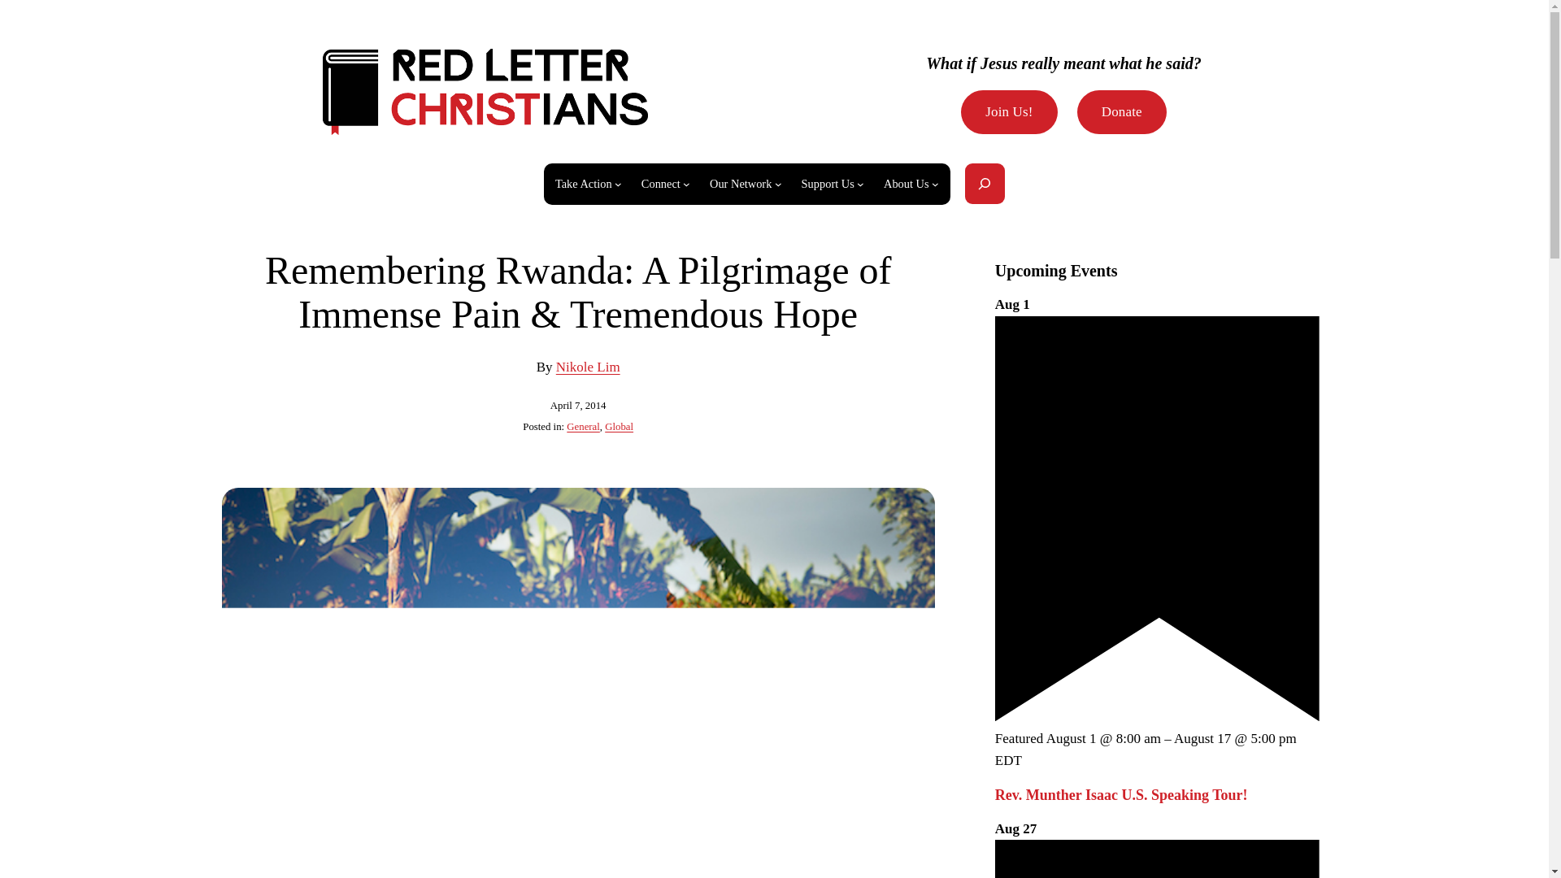 The height and width of the screenshot is (878, 1561). I want to click on Support Us, so click(828, 184).